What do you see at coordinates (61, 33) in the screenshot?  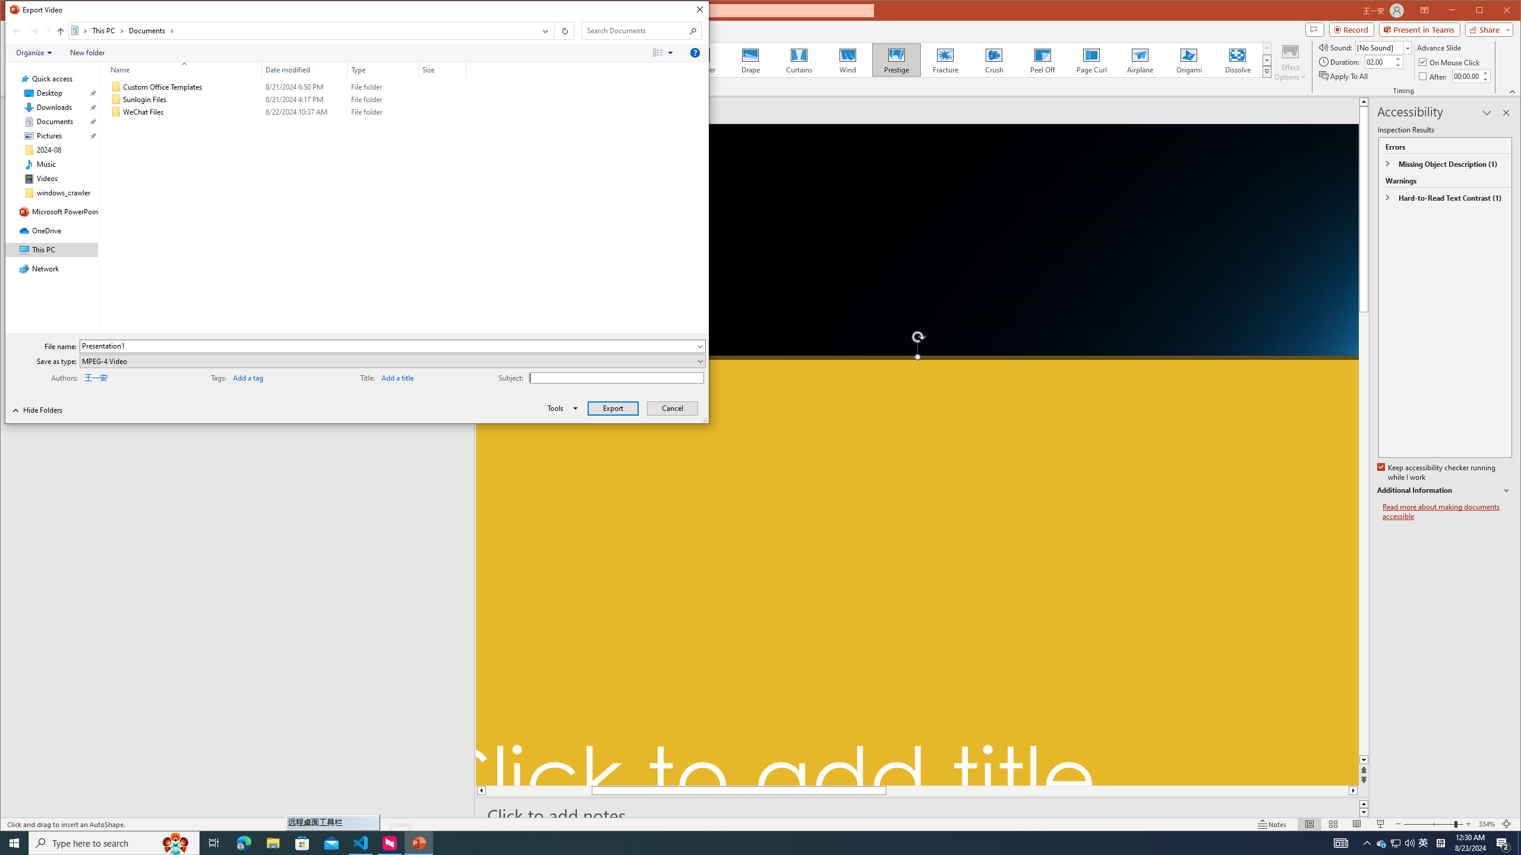 I see `Up band toolbar` at bounding box center [61, 33].